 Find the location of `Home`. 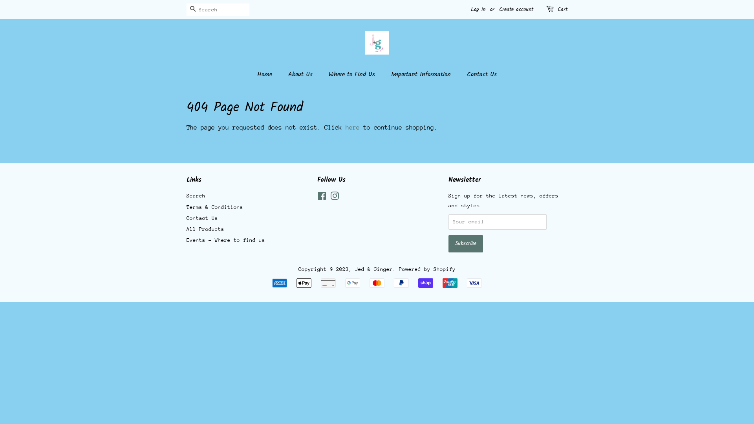

Home is located at coordinates (269, 75).